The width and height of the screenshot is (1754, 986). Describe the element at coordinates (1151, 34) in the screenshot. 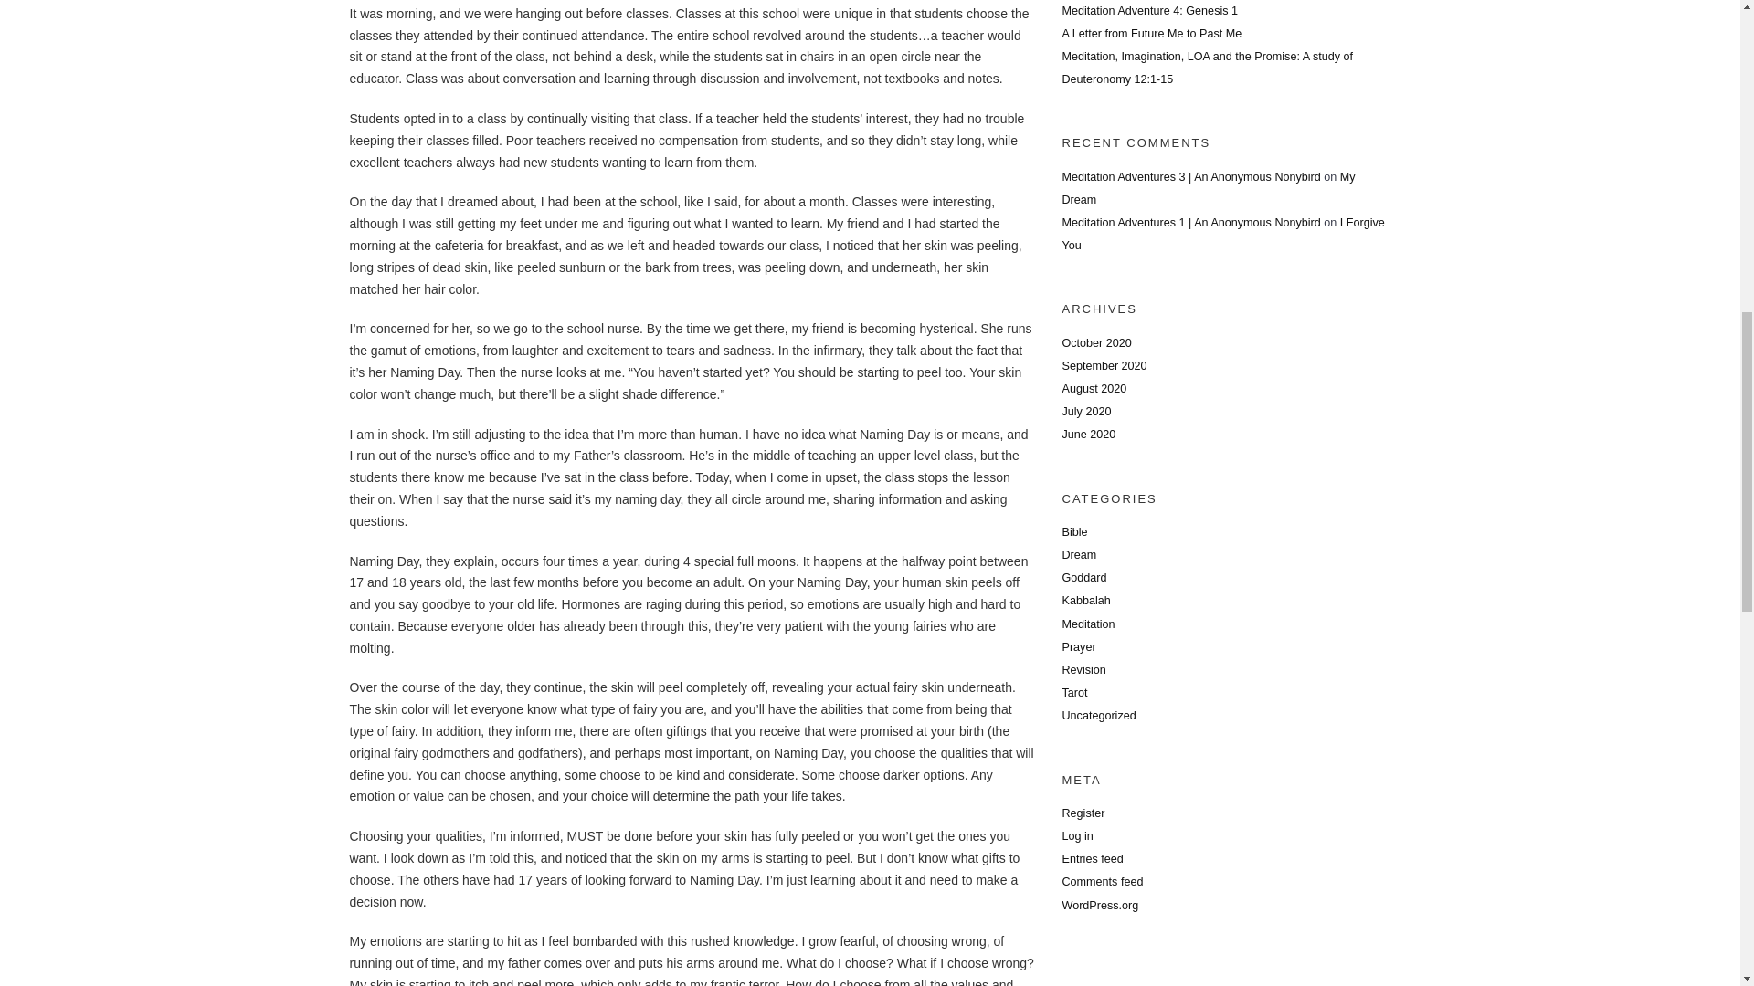

I see `A Letter from Future Me to Past Me` at that location.